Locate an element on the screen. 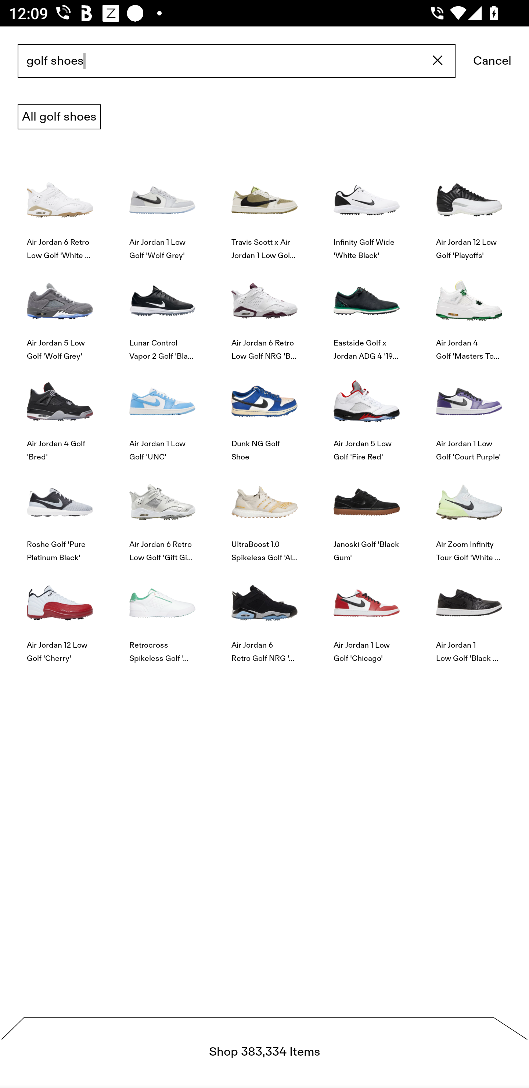 This screenshot has width=529, height=1088. Air Jordan 12 Low Golf 'Cherry' is located at coordinates (60, 613).